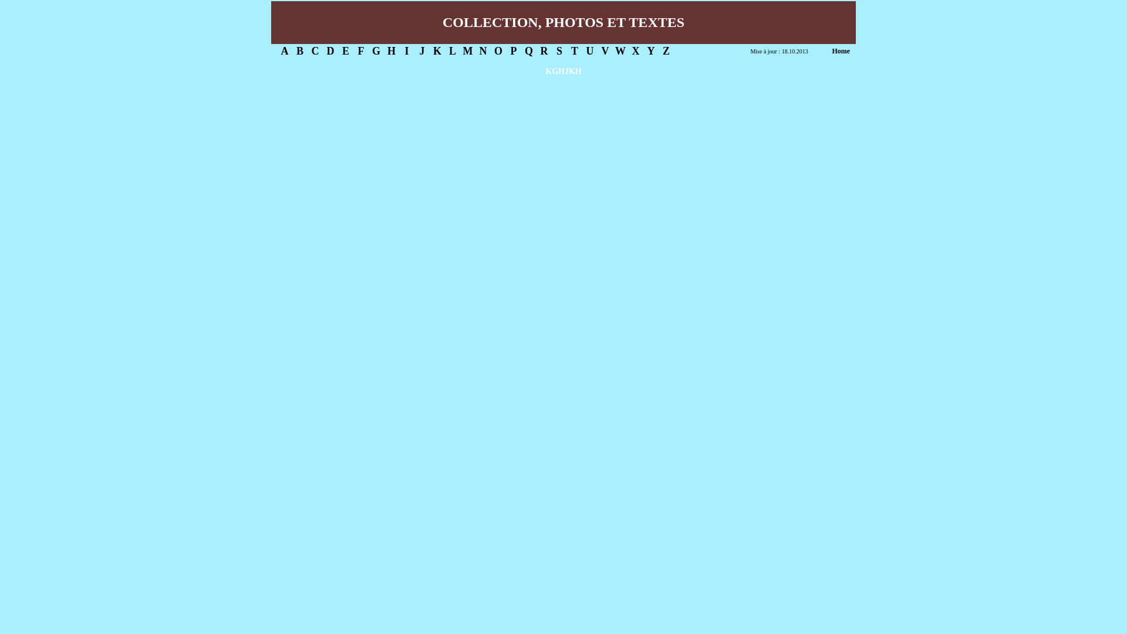  Describe the element at coordinates (841, 51) in the screenshot. I see `Home` at that location.